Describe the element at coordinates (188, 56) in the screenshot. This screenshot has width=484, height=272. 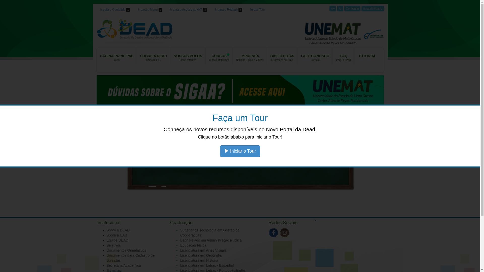
I see `NOSSOS POLOS
Onde estamos` at that location.